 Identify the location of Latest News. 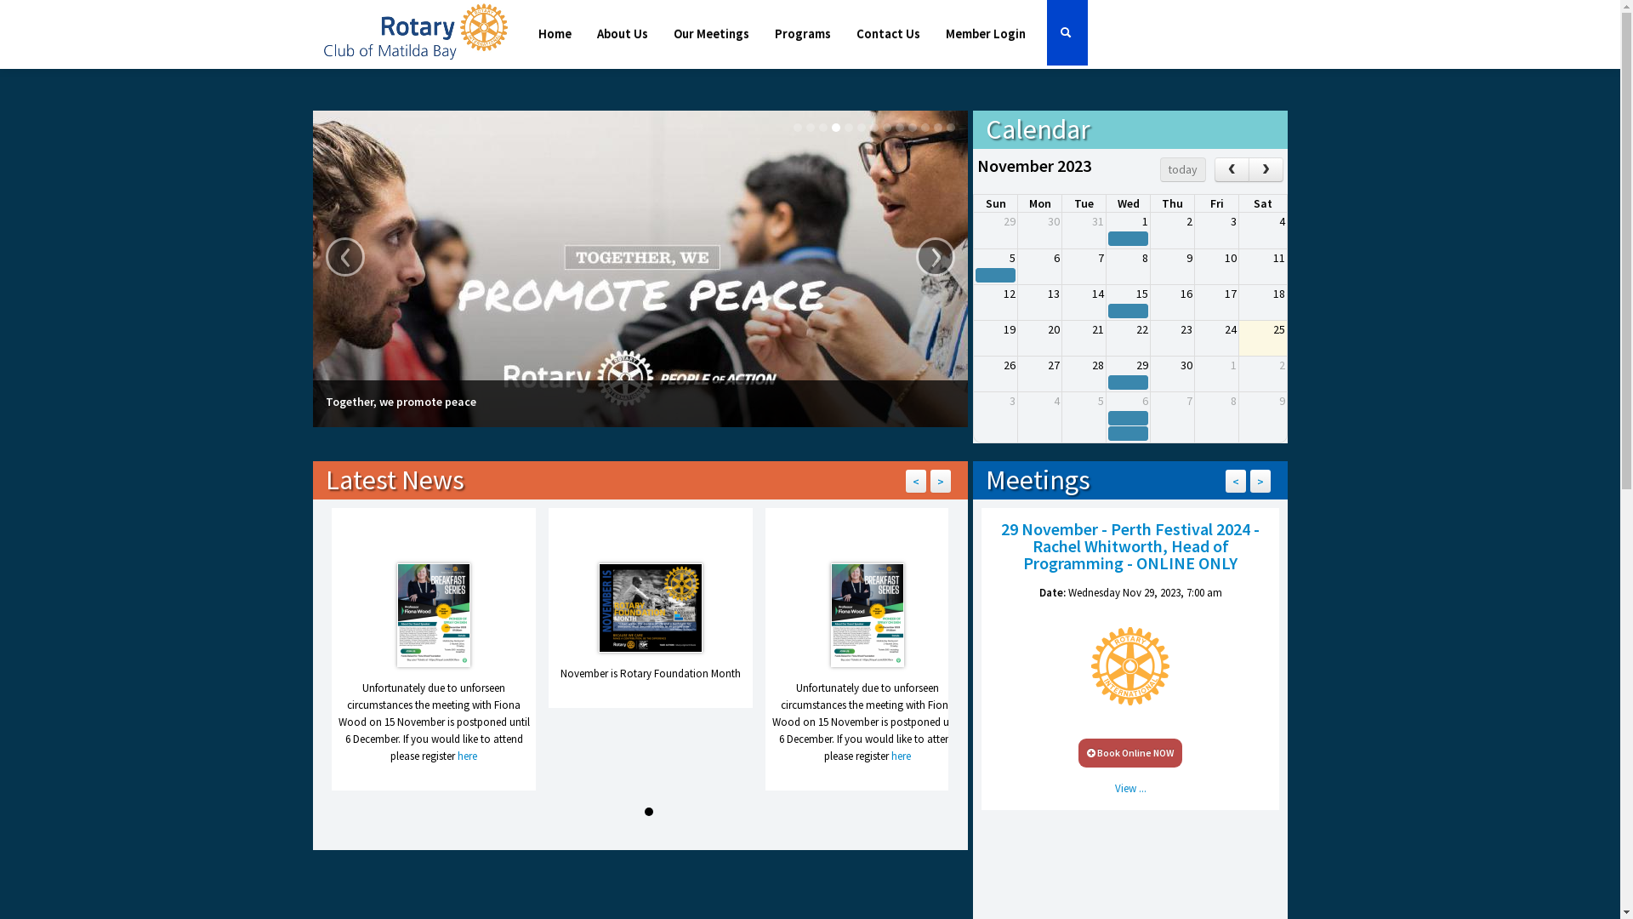
(395, 480).